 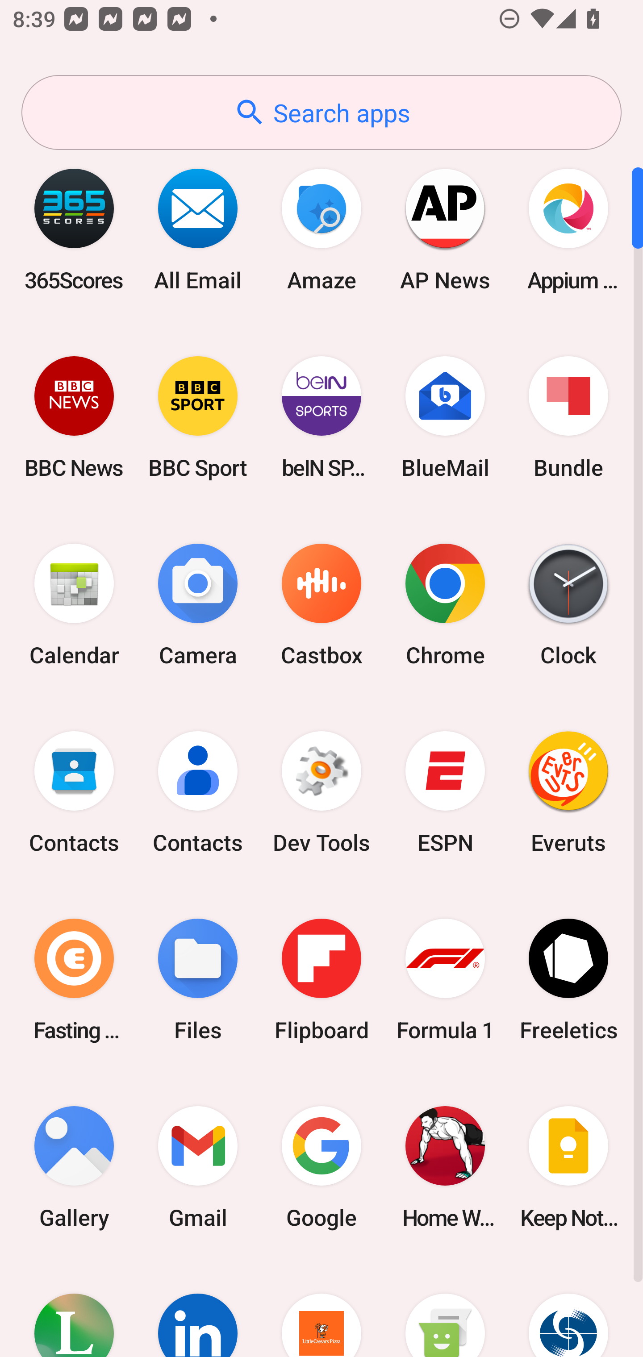 I want to click on Everuts, so click(x=568, y=792).